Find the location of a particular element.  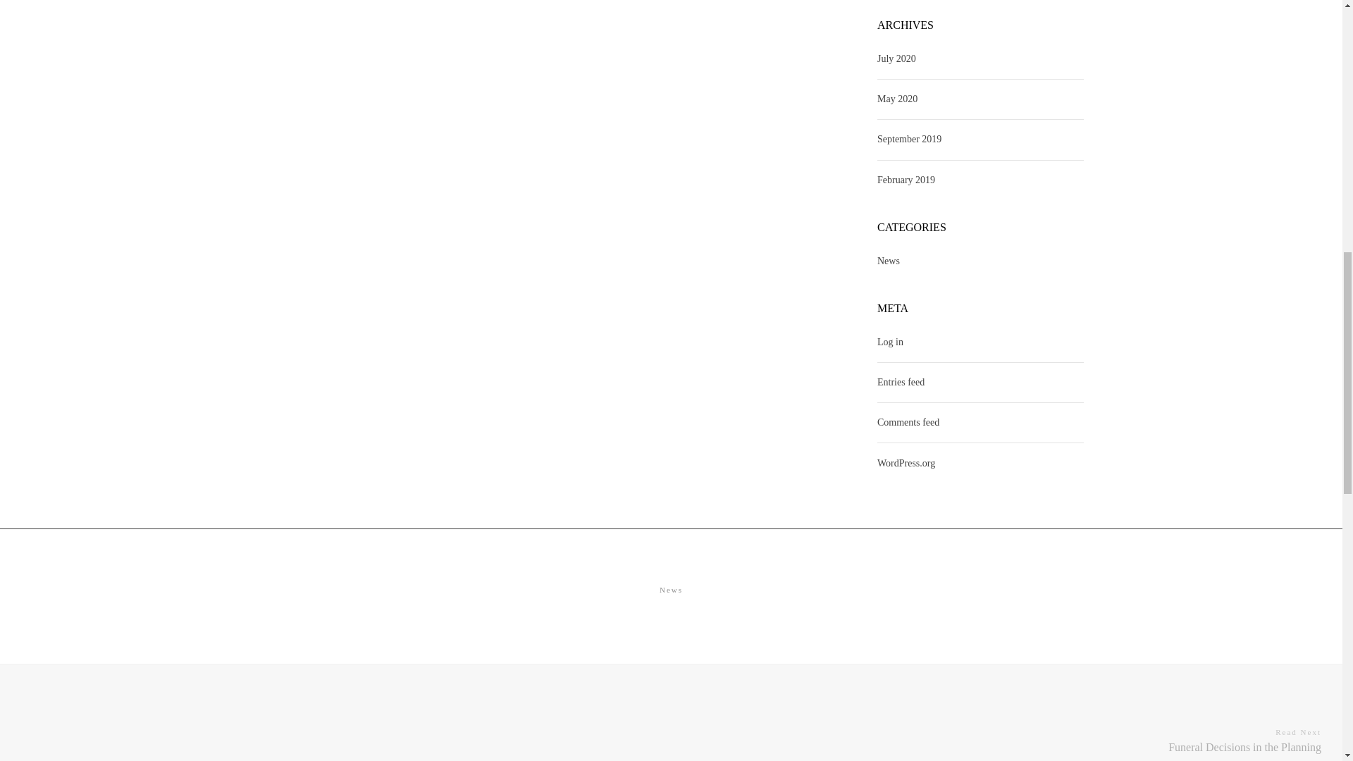

WordPress.org is located at coordinates (906, 464).